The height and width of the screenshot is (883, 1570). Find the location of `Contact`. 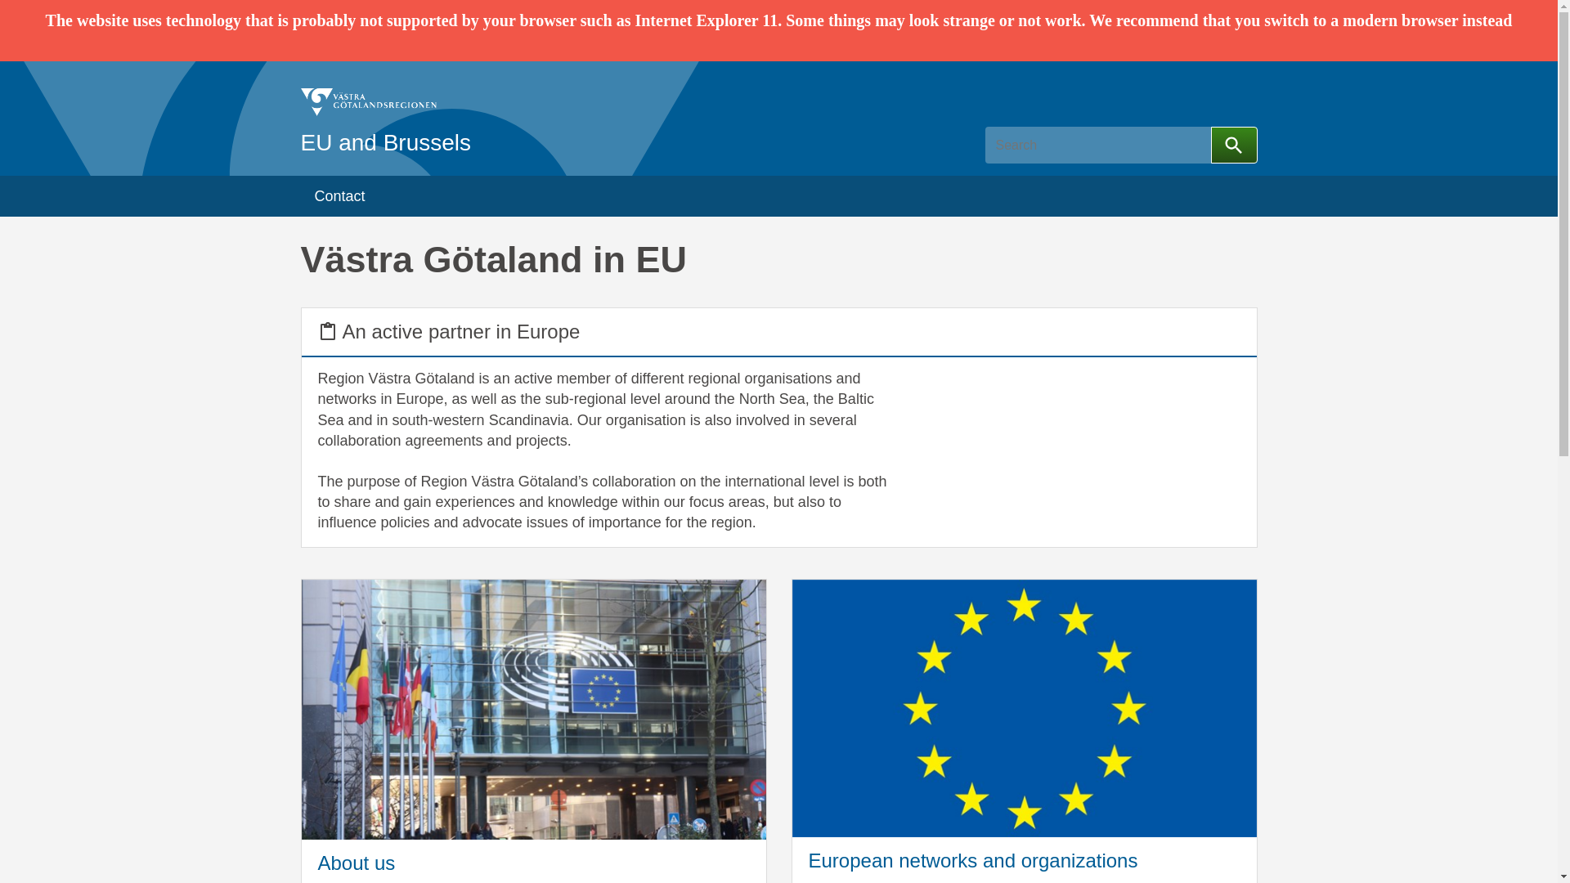

Contact is located at coordinates (340, 195).